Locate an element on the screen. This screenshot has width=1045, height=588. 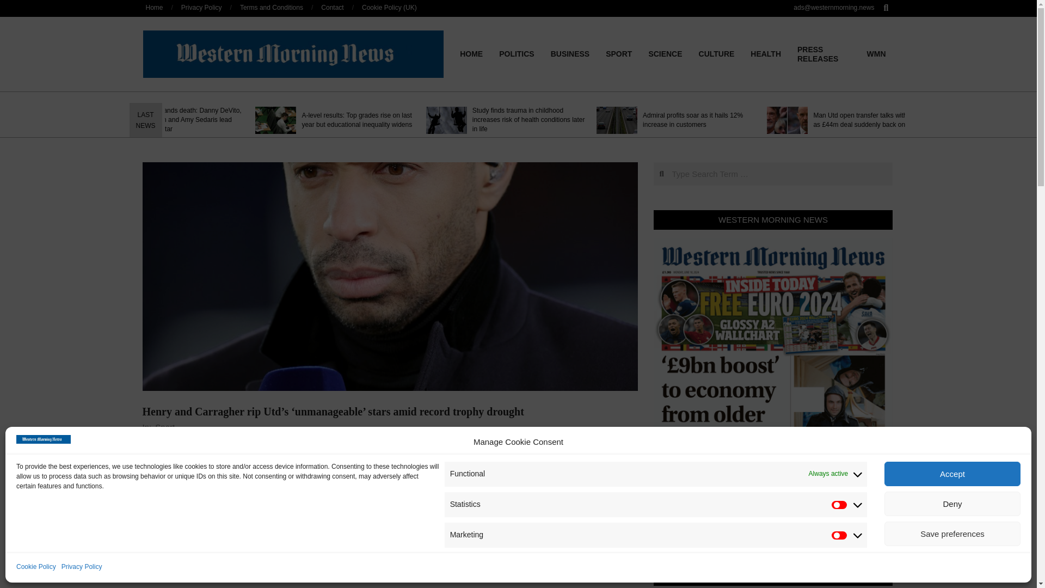
Search is located at coordinates (15, 5).